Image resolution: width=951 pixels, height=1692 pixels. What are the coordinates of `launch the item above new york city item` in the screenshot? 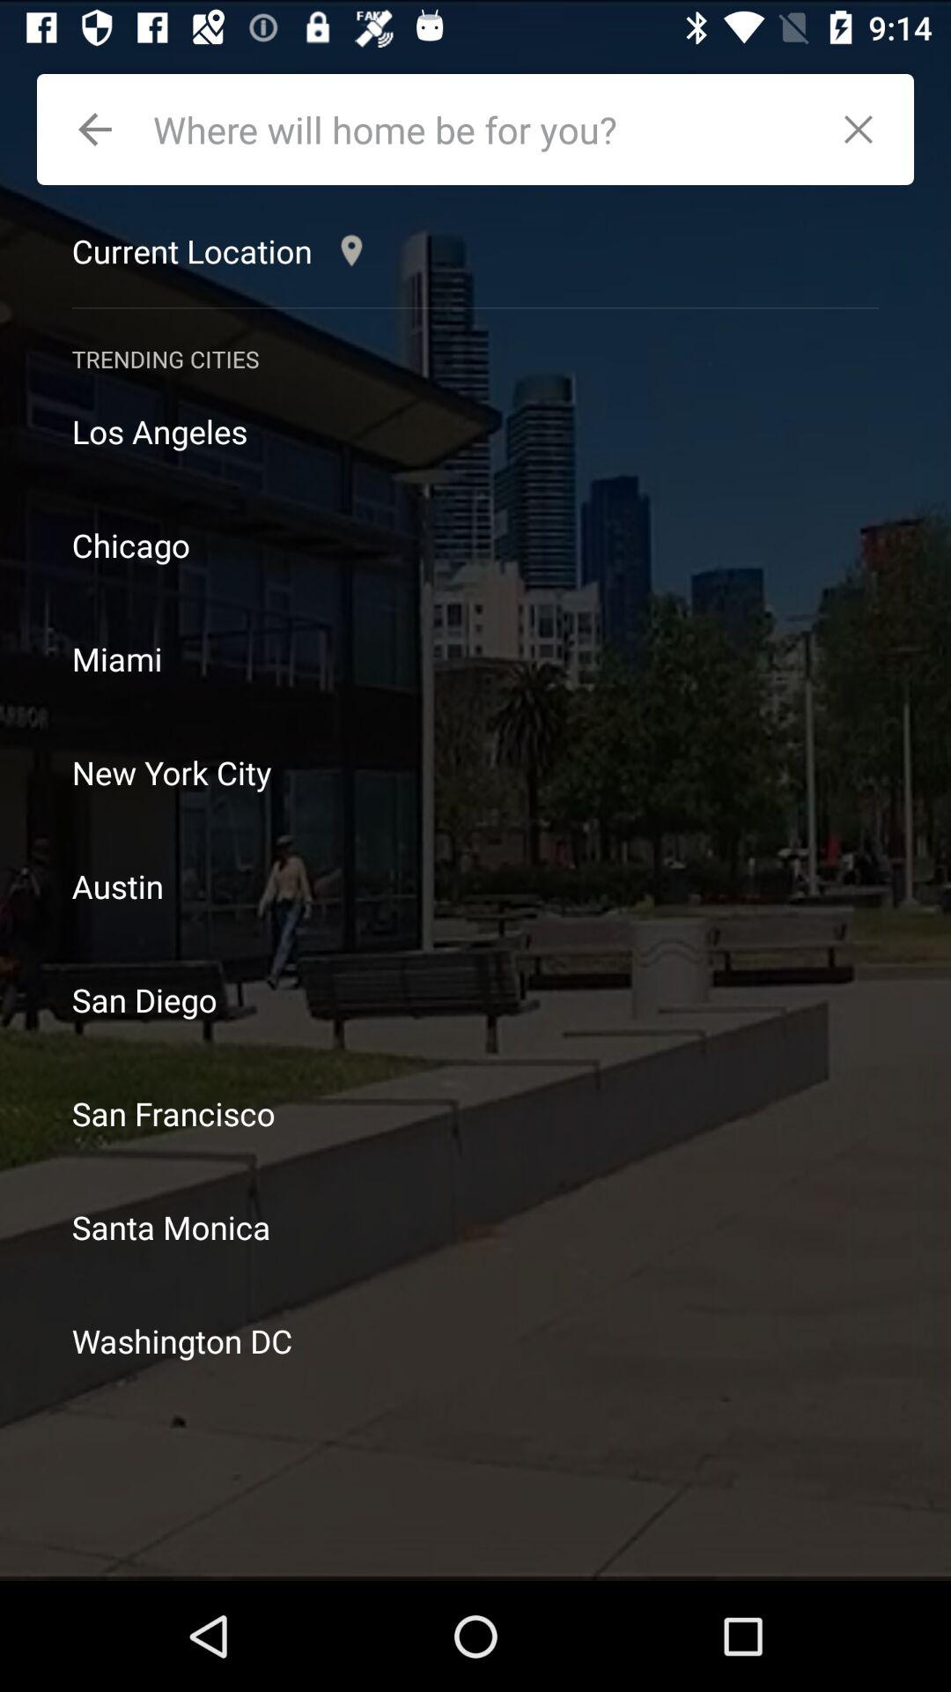 It's located at (475, 659).